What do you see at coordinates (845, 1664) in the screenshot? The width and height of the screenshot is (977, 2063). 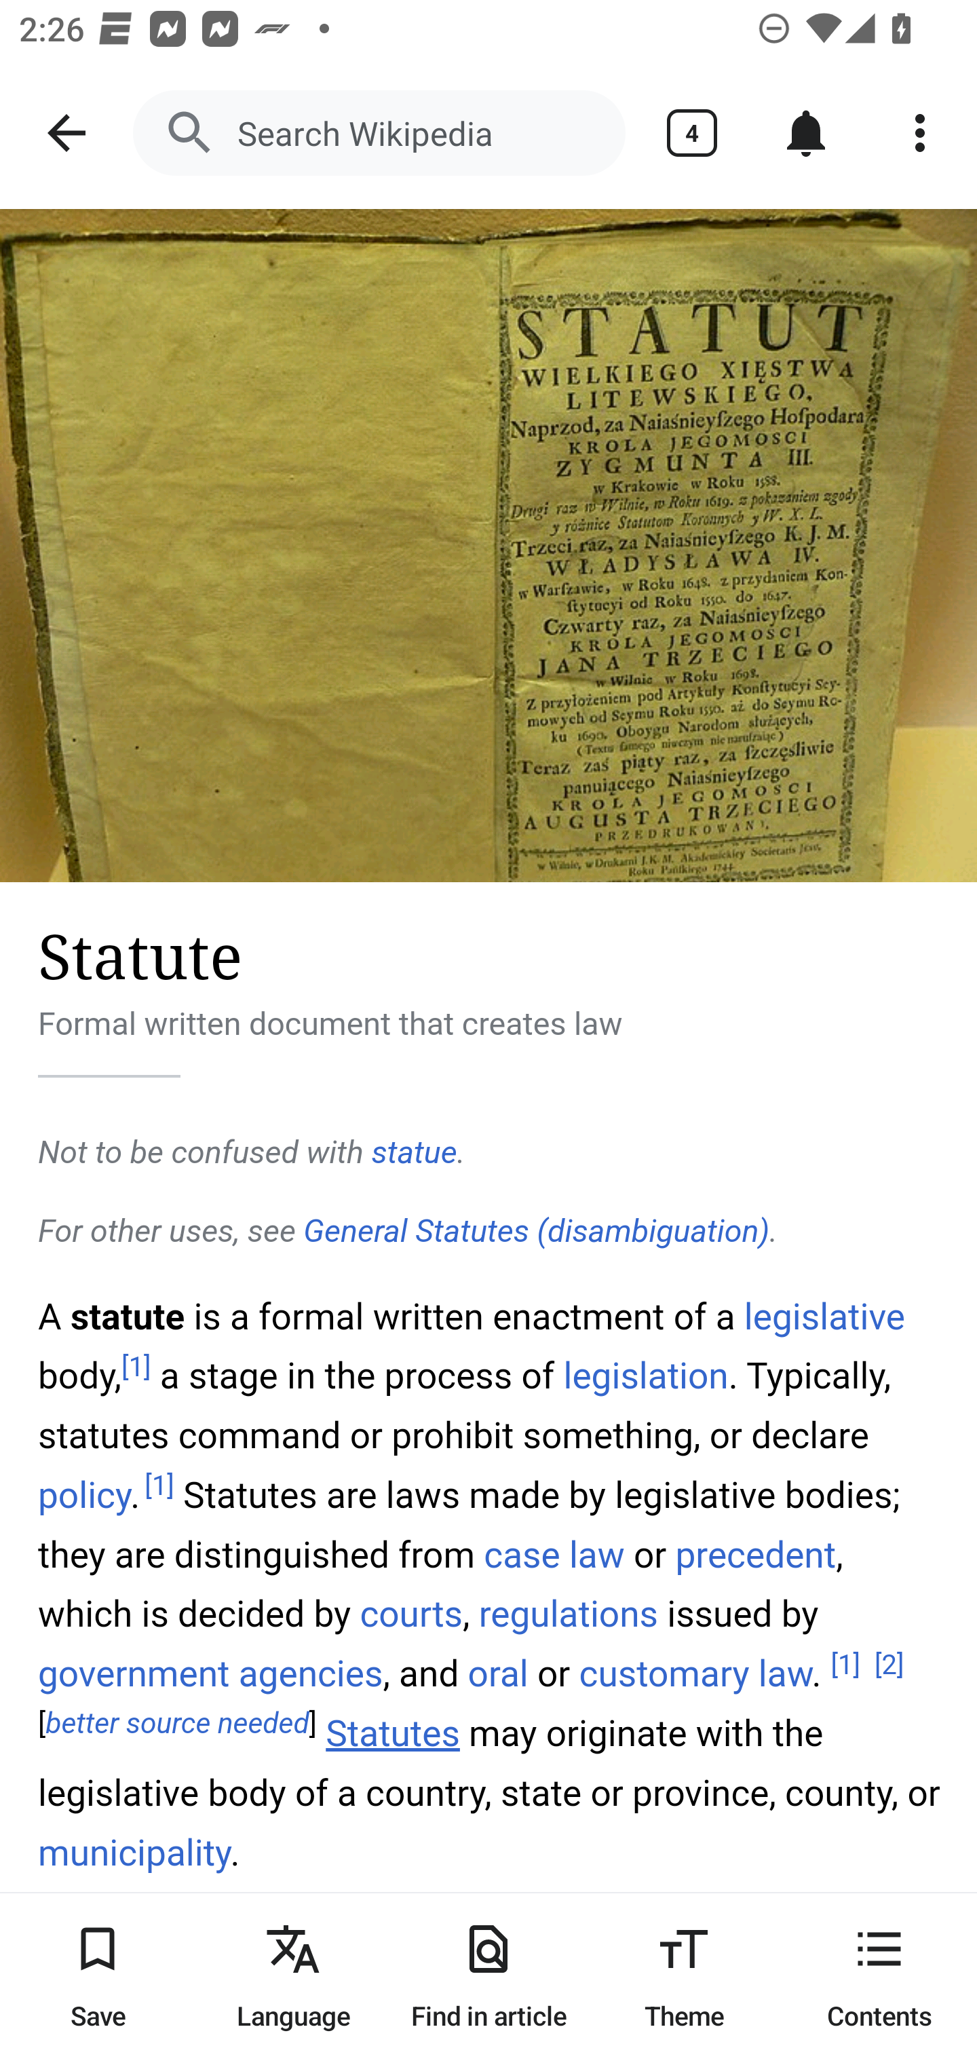 I see `[] [ 1 ]` at bounding box center [845, 1664].